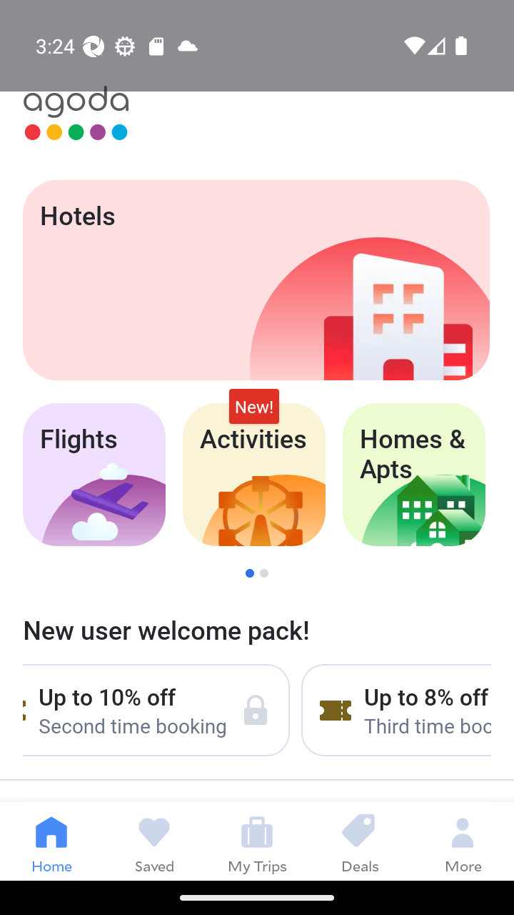 This screenshot has height=915, width=514. Describe the element at coordinates (360, 841) in the screenshot. I see `Deals` at that location.